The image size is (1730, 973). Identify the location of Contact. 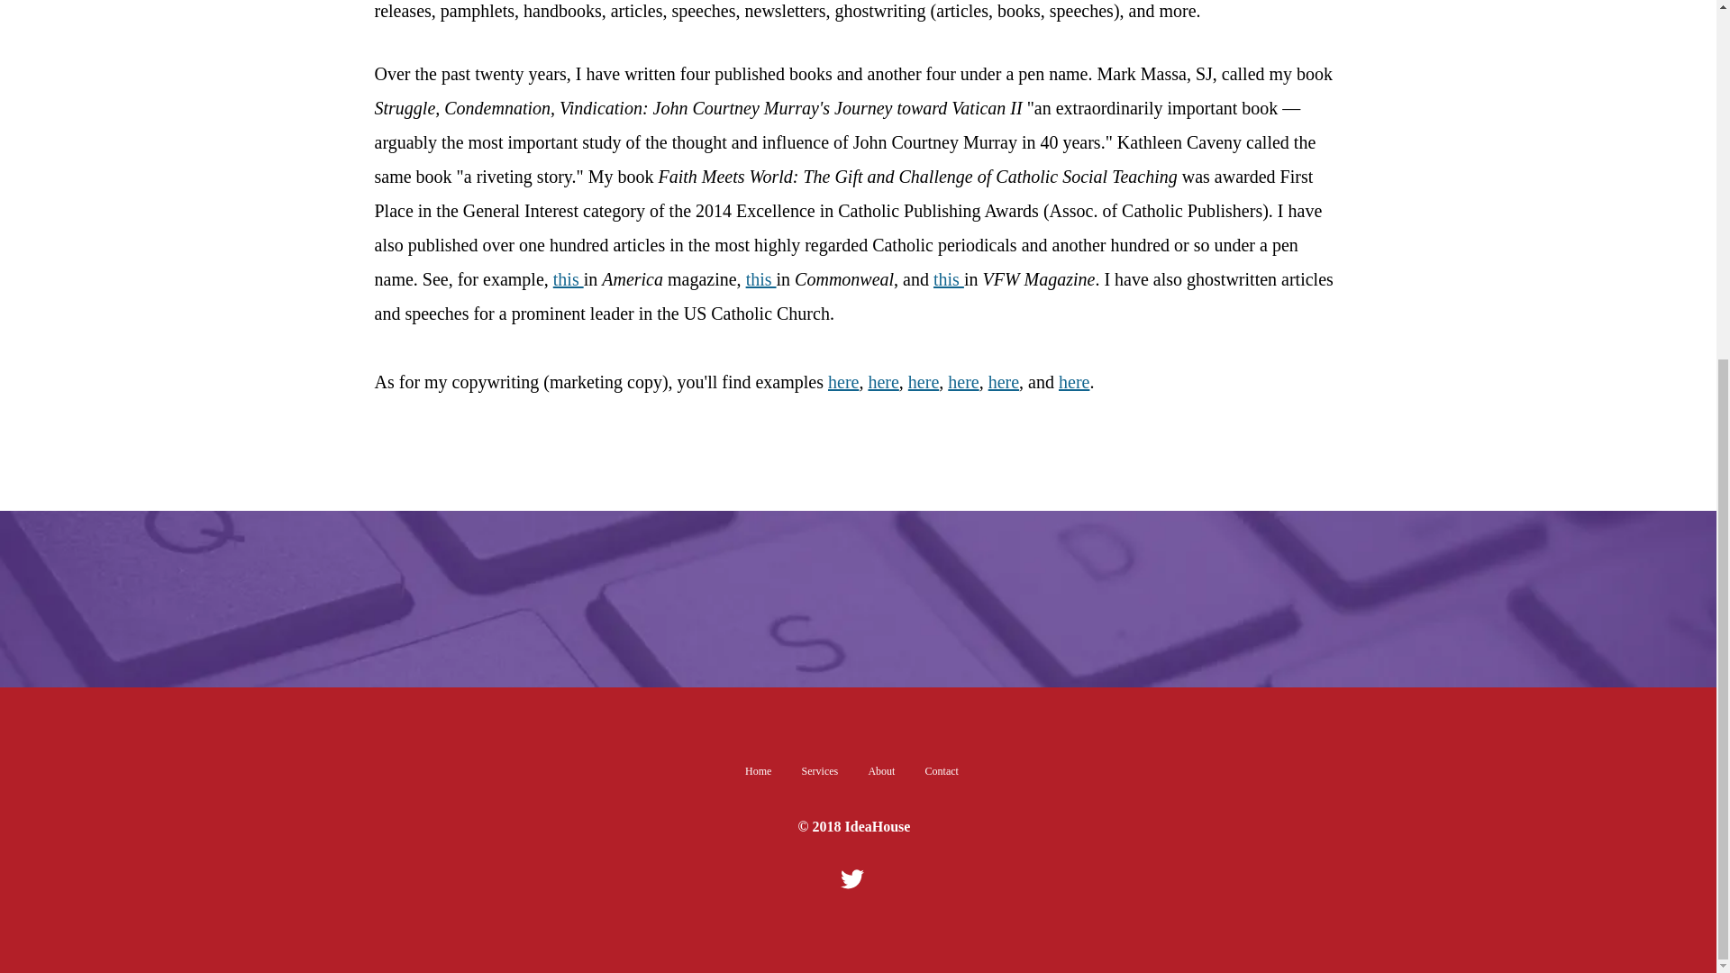
(941, 771).